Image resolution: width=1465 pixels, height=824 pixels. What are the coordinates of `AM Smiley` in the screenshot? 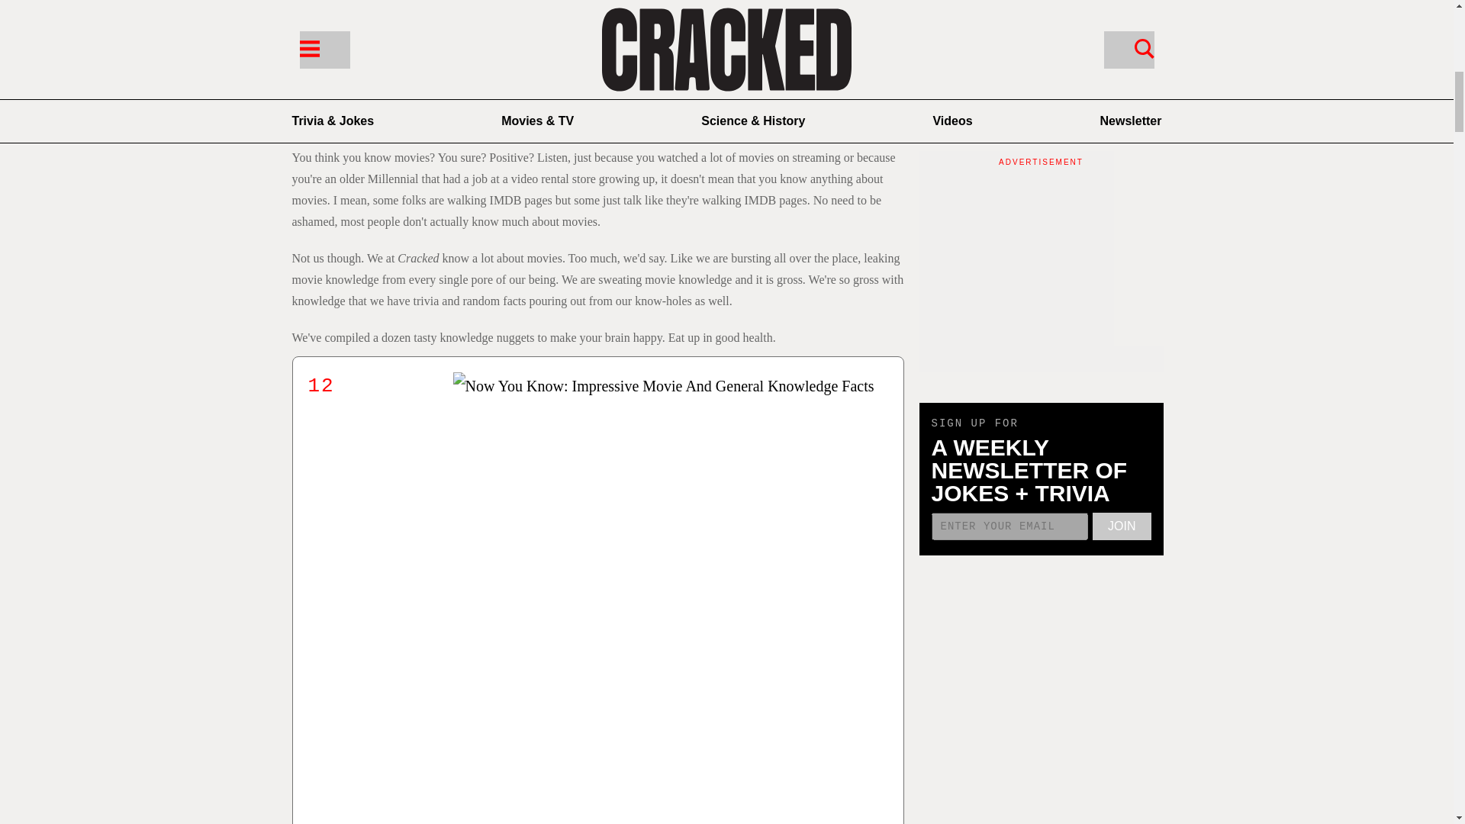 It's located at (391, 92).